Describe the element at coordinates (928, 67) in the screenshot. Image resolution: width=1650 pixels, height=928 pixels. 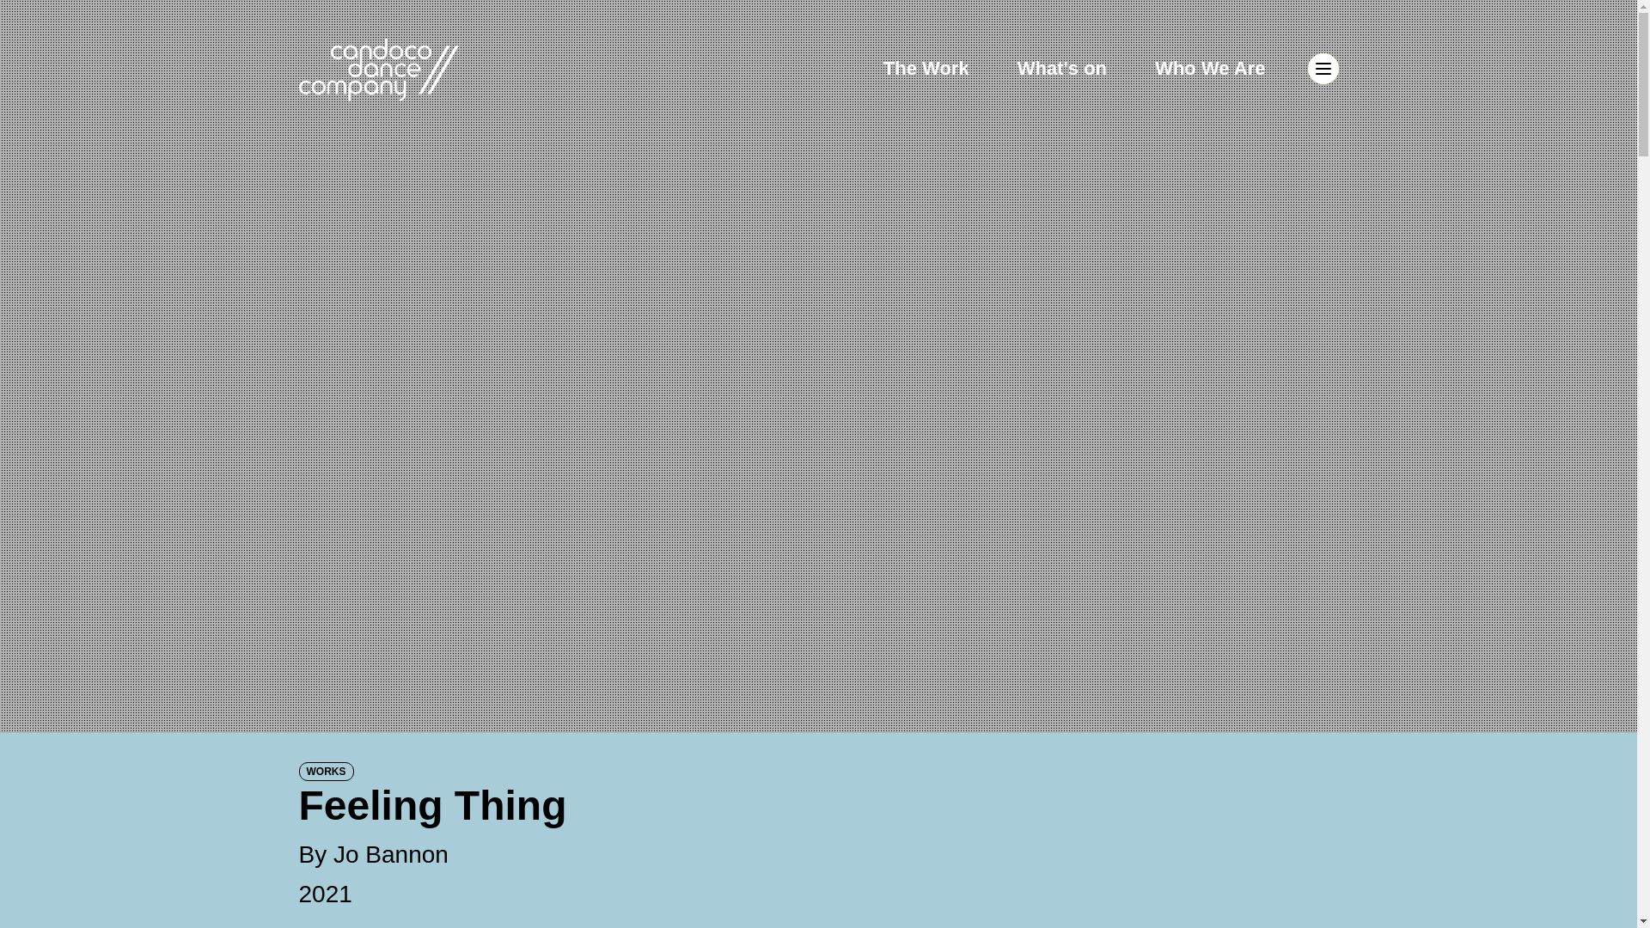
I see `The Work` at that location.